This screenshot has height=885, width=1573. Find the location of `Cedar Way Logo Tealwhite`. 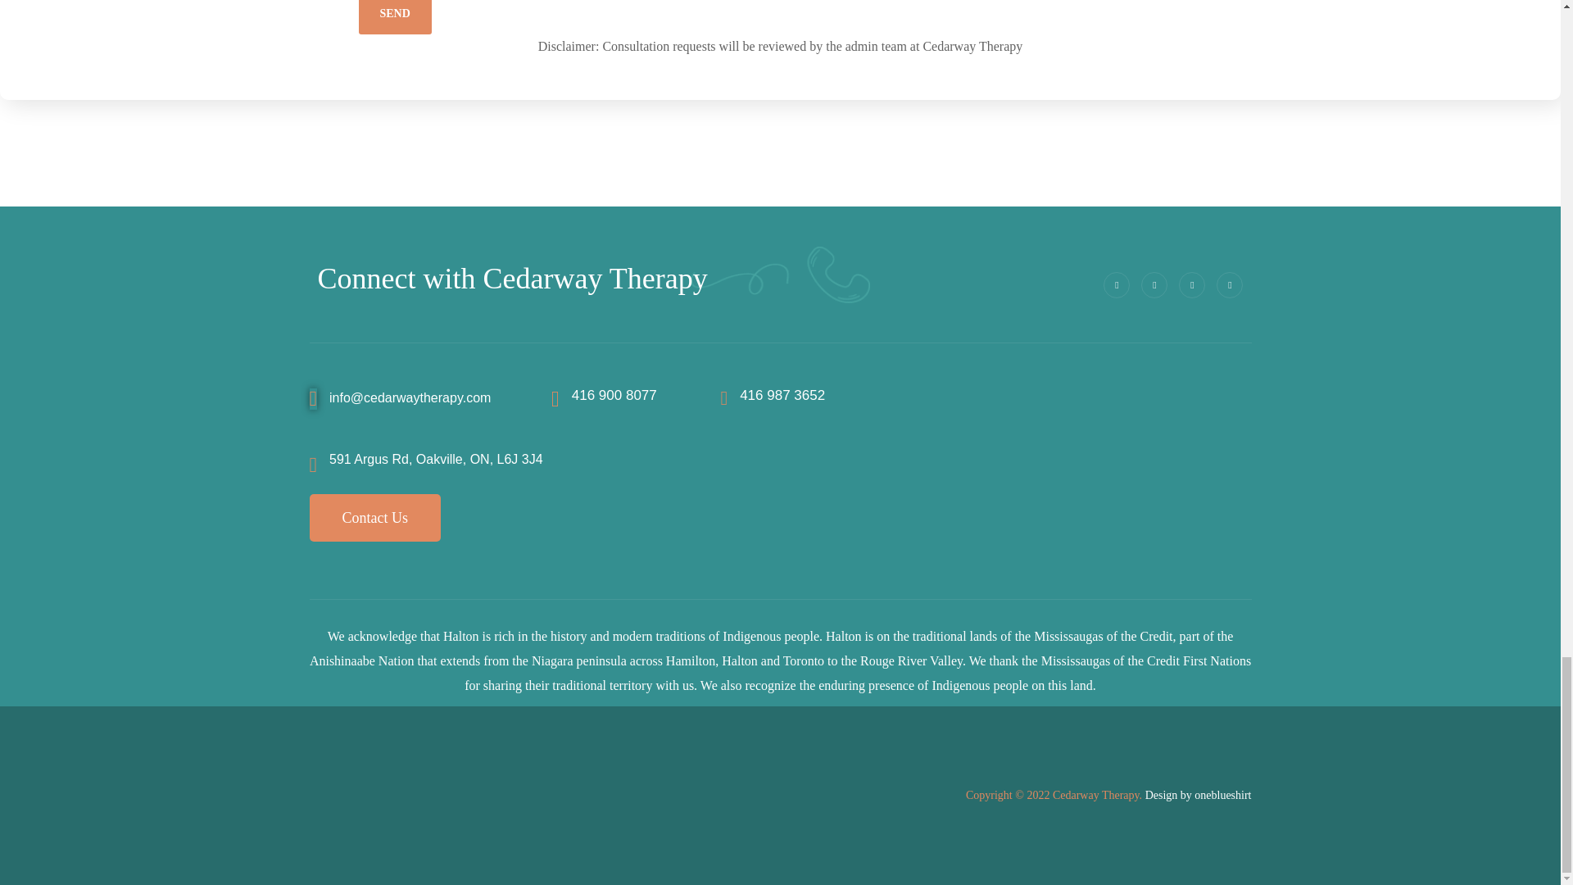

Cedar Way Logo Tealwhite is located at coordinates (433, 796).